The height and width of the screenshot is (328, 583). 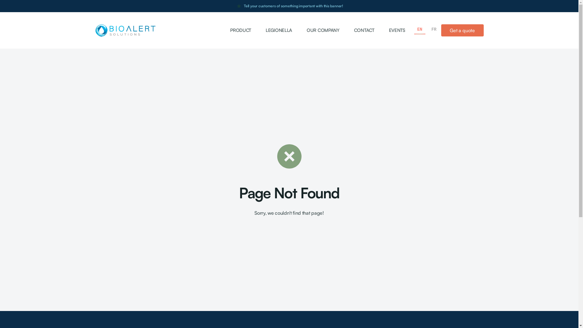 What do you see at coordinates (397, 30) in the screenshot?
I see `EVENTS` at bounding box center [397, 30].